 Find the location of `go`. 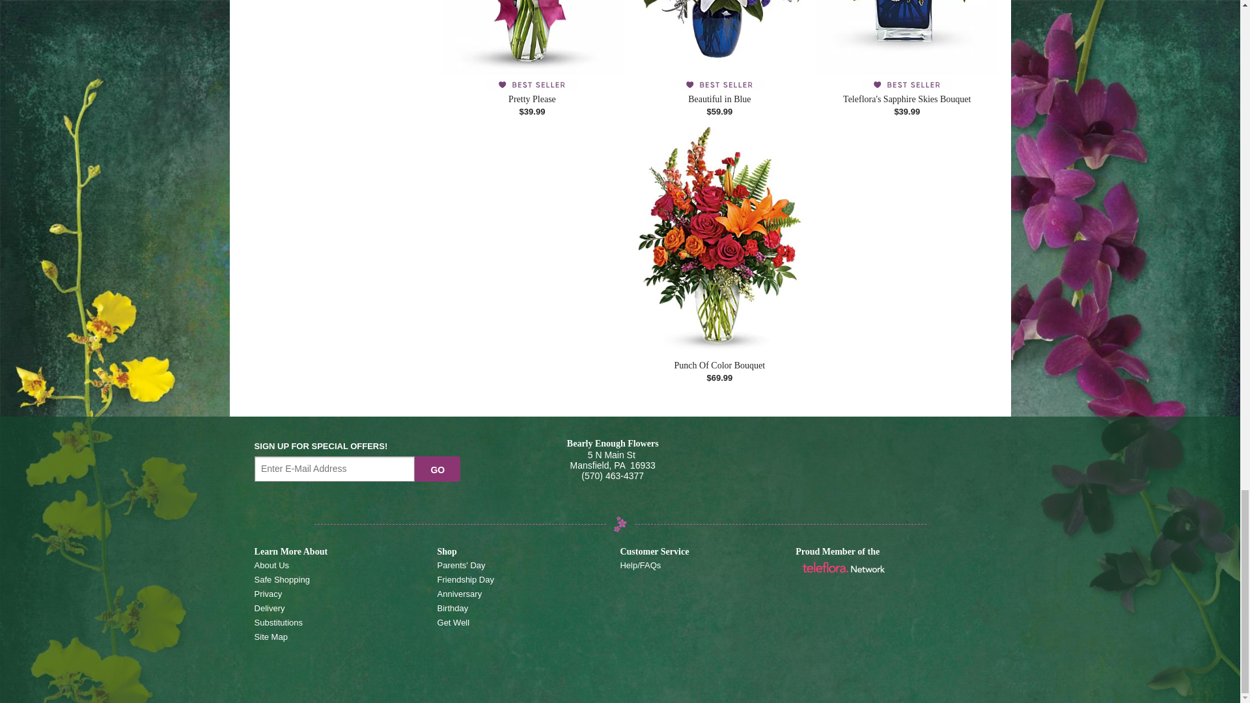

go is located at coordinates (437, 469).